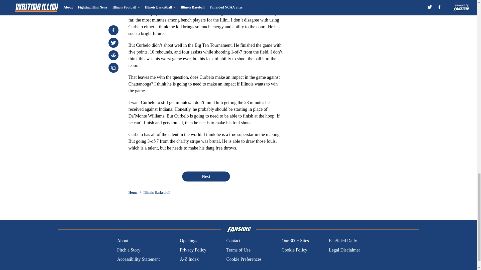  Describe the element at coordinates (189, 259) in the screenshot. I see `A-Z Index` at that location.